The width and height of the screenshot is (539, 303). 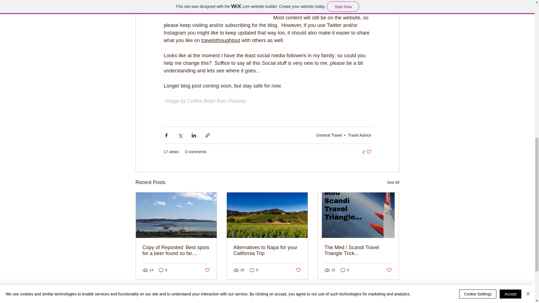 What do you see at coordinates (393, 182) in the screenshot?
I see `See All` at bounding box center [393, 182].